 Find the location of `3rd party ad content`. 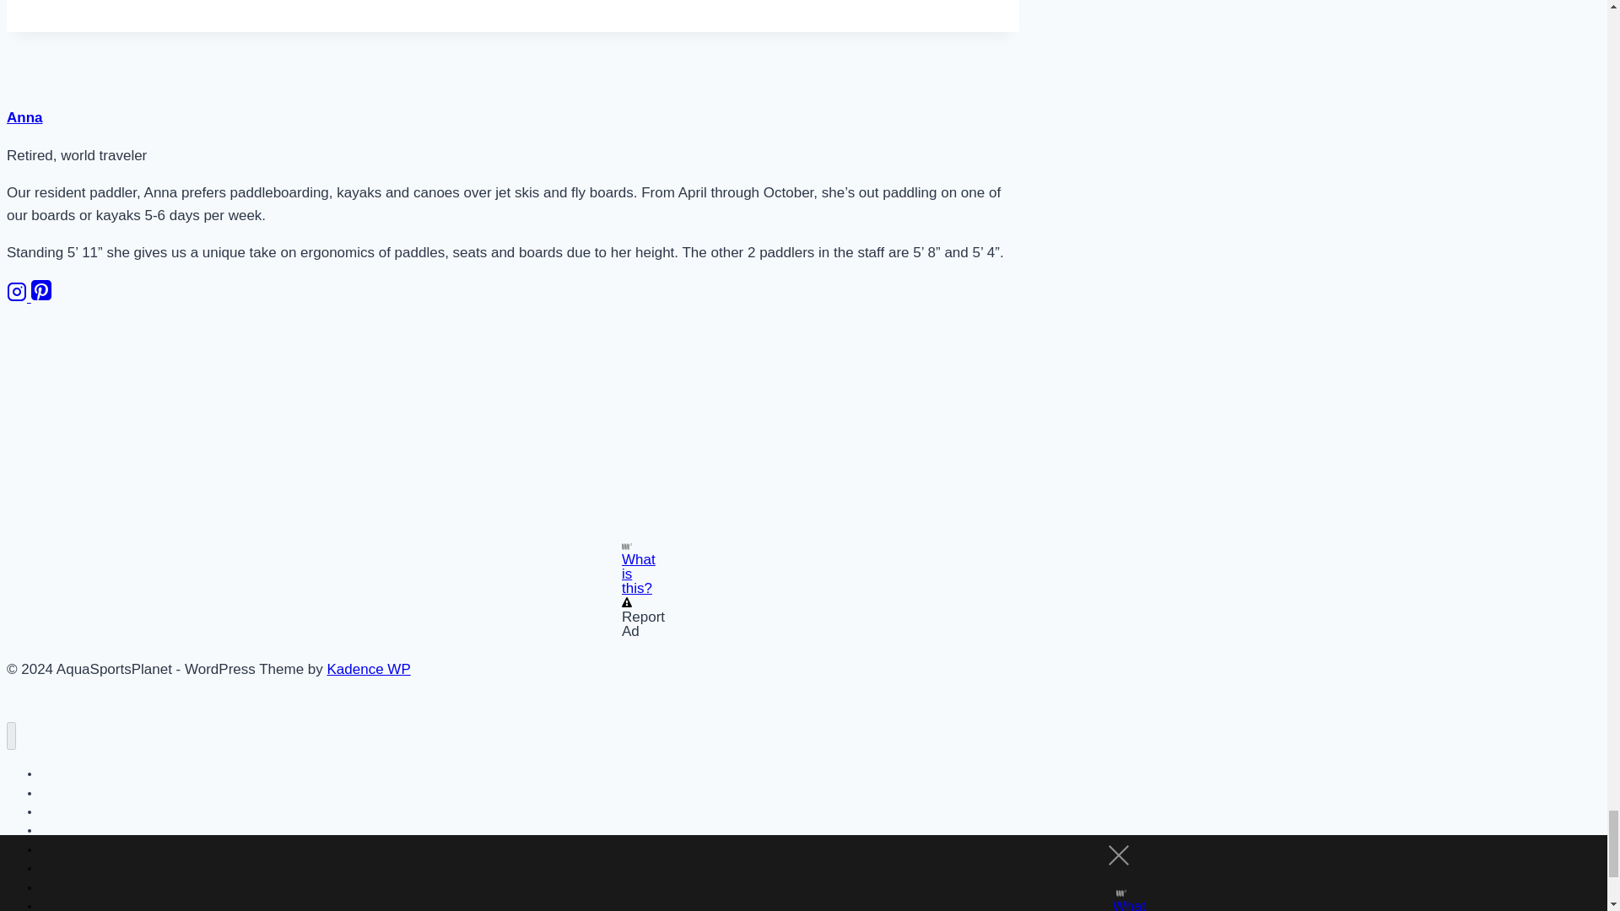

3rd party ad content is located at coordinates (513, 432).